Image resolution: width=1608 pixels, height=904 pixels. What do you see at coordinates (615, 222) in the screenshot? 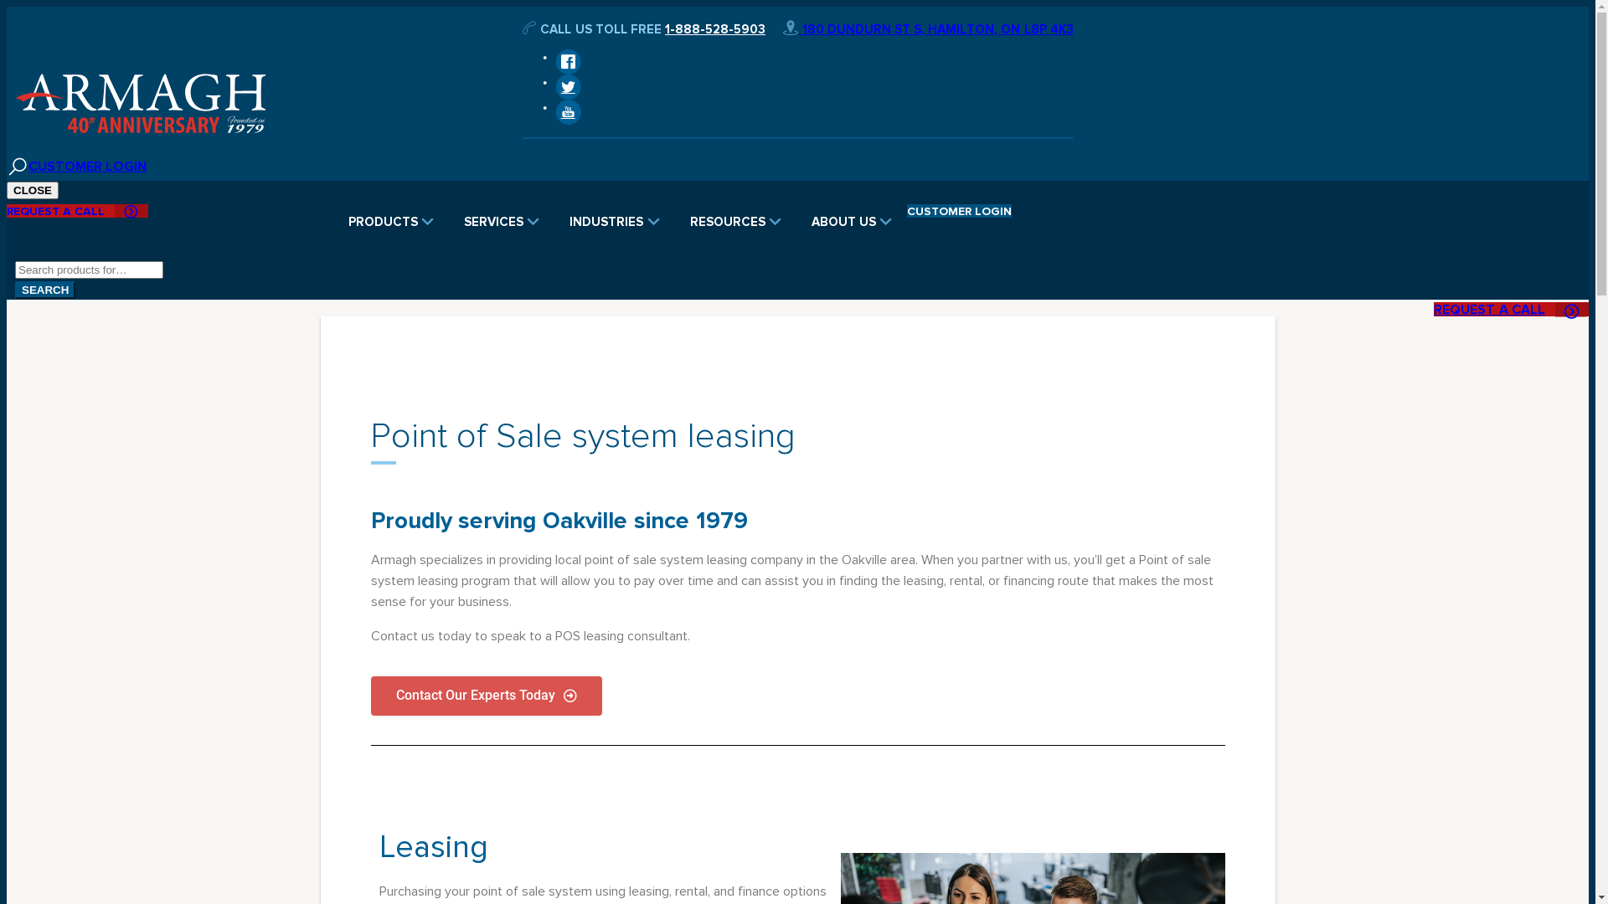
I see `INDUSTRIES` at bounding box center [615, 222].